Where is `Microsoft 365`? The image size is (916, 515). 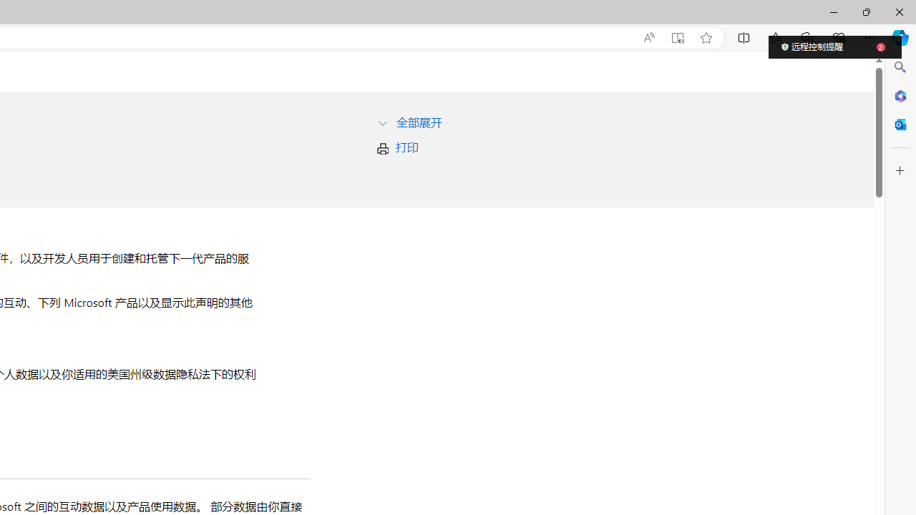
Microsoft 365 is located at coordinates (900, 95).